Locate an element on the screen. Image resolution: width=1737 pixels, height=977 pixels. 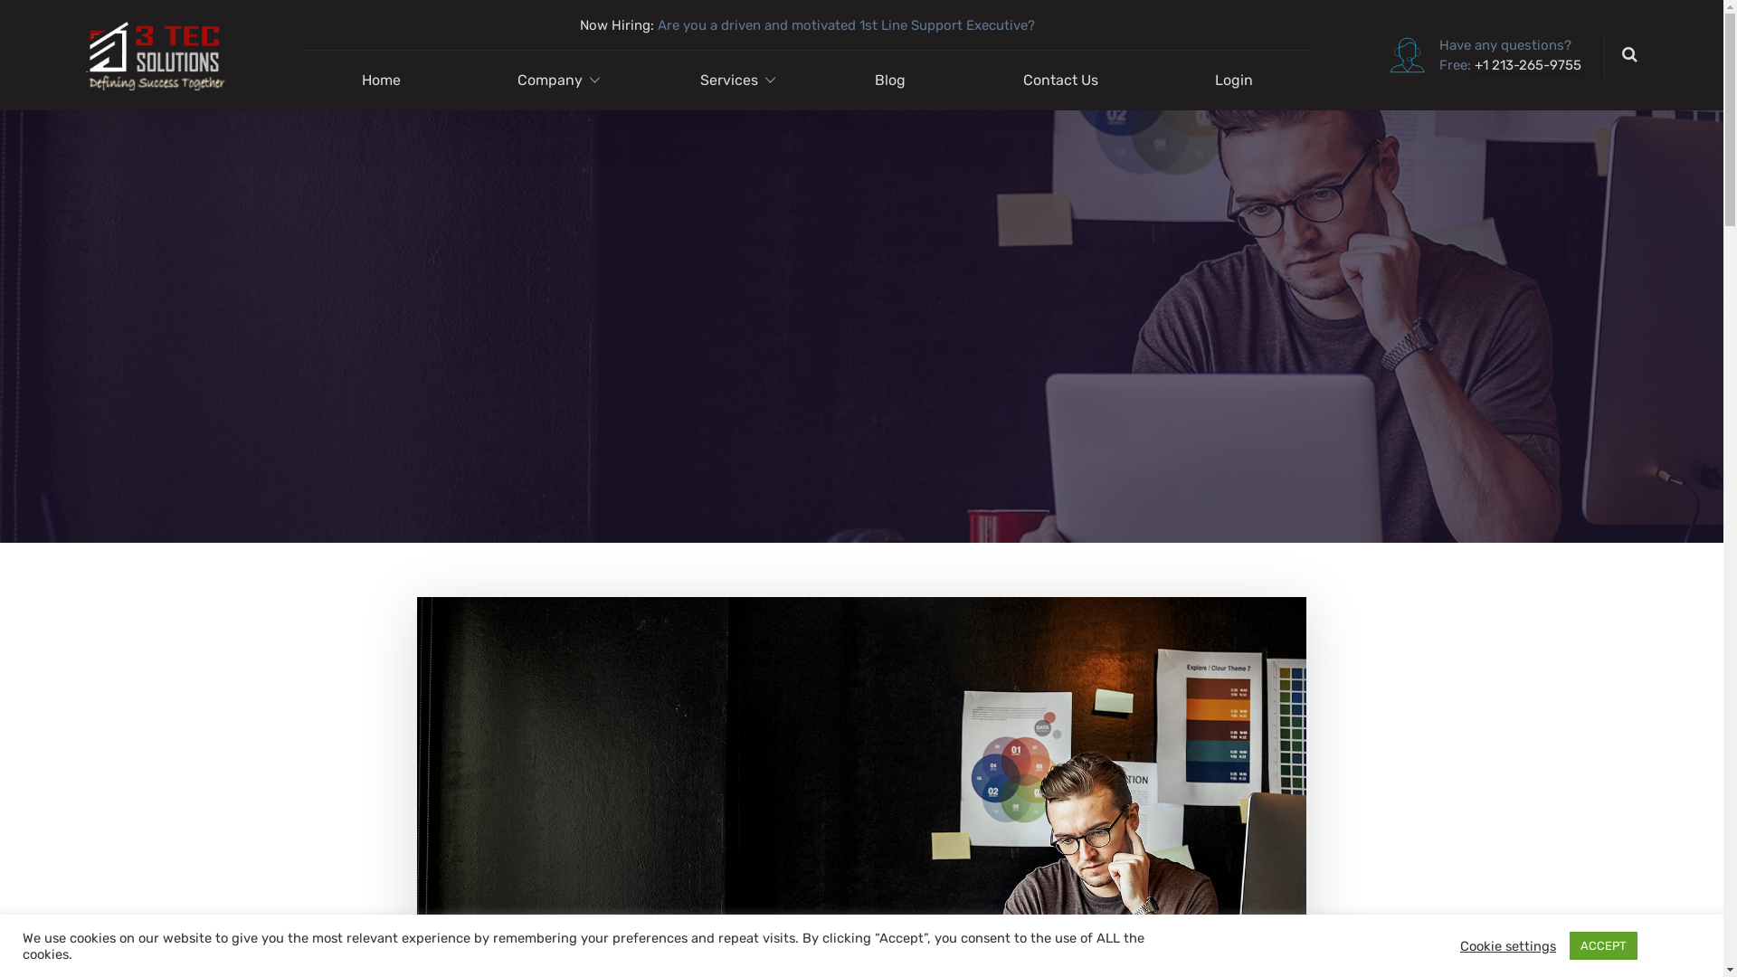
Now Hiring: is located at coordinates (617, 25).